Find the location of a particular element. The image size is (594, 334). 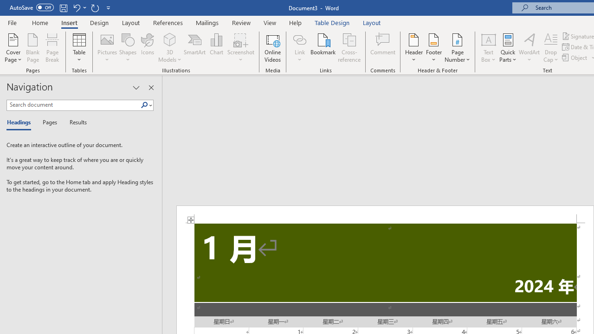

SmartArt... is located at coordinates (195, 47).